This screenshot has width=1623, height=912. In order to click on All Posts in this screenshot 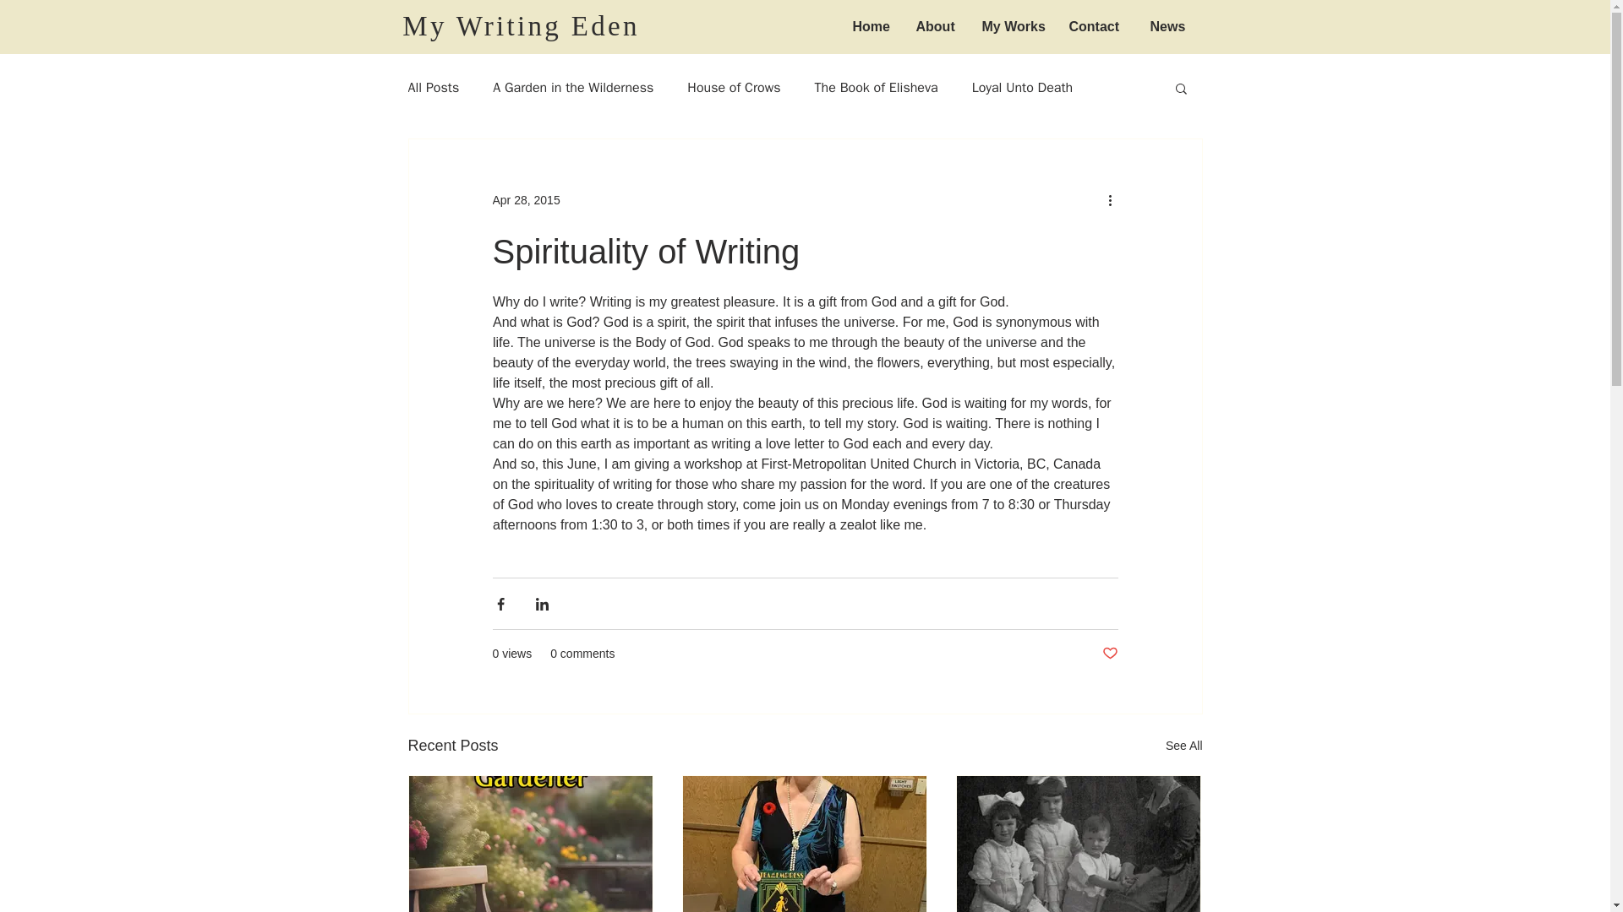, I will do `click(433, 88)`.